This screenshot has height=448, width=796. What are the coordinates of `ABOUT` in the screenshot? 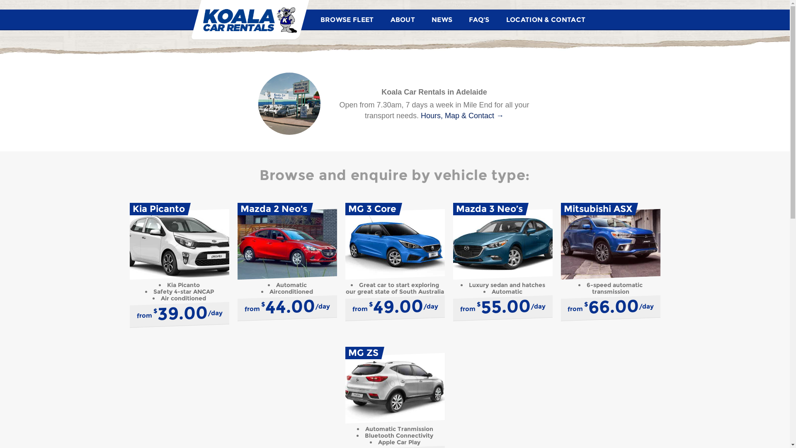 It's located at (403, 19).